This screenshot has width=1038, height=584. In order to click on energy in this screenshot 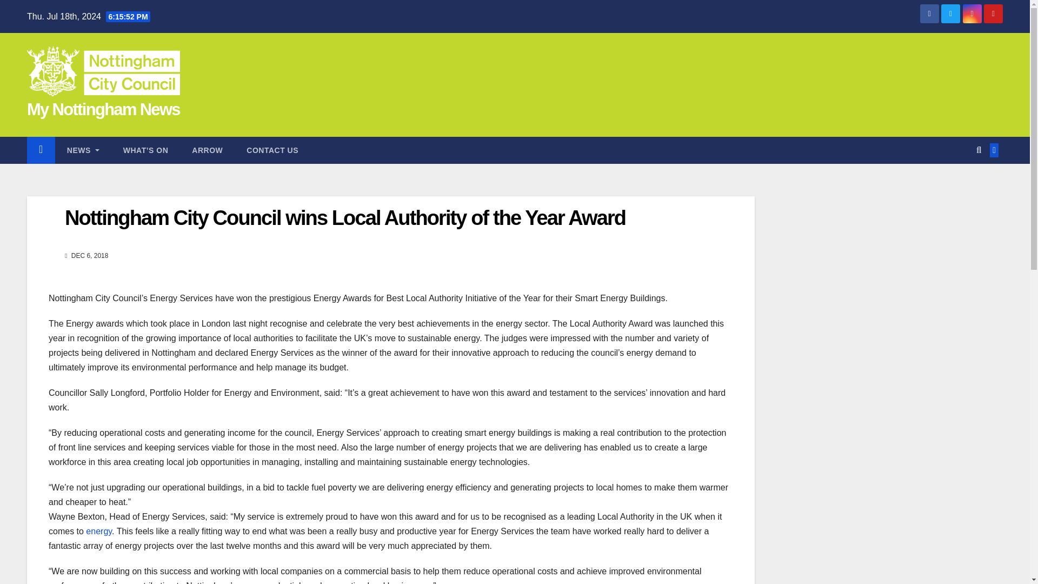, I will do `click(99, 531)`.